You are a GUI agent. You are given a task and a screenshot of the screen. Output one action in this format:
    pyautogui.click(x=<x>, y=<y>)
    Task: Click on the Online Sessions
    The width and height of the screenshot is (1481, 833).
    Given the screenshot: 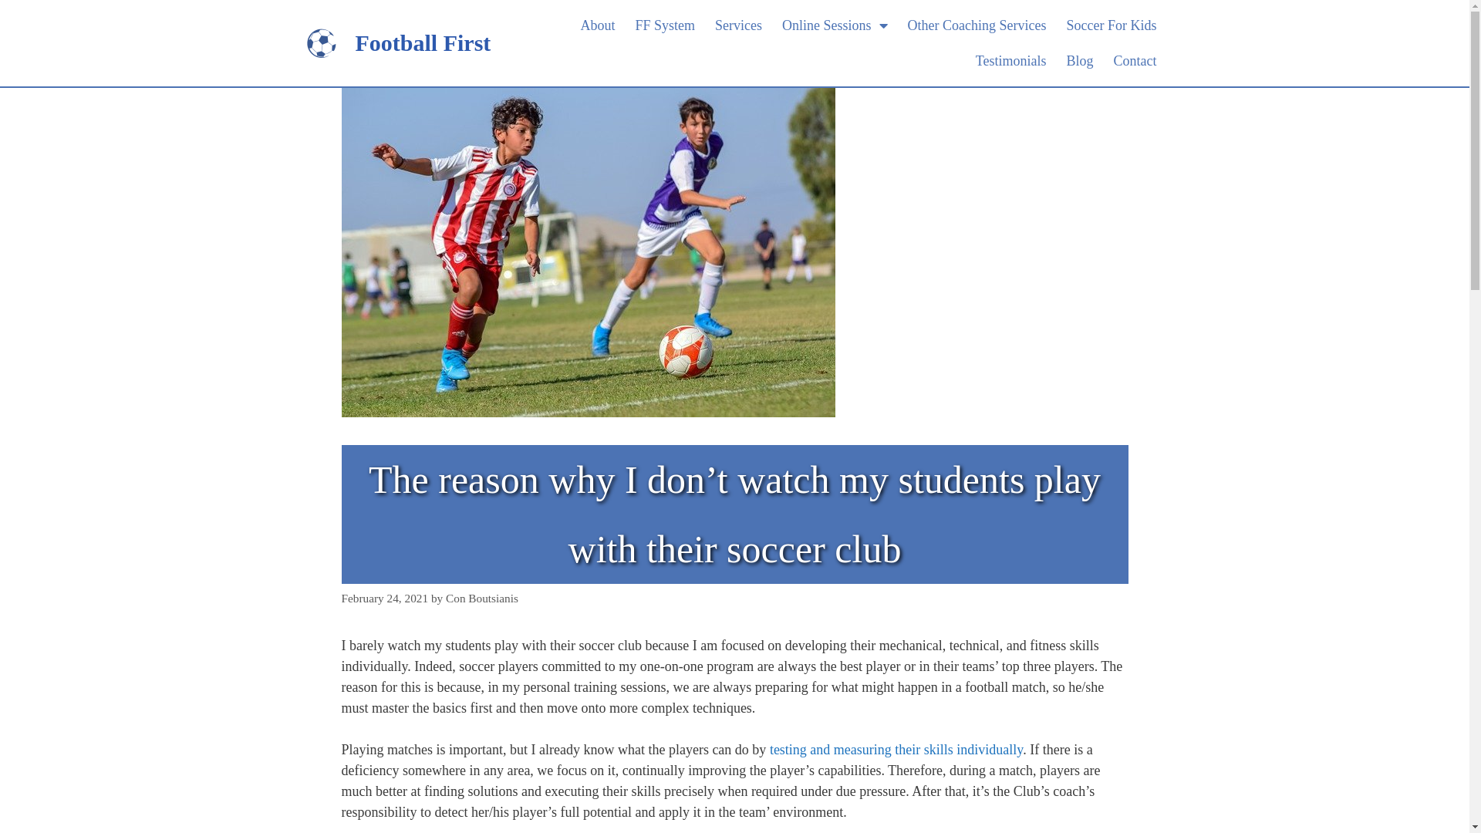 What is the action you would take?
    pyautogui.click(x=835, y=25)
    